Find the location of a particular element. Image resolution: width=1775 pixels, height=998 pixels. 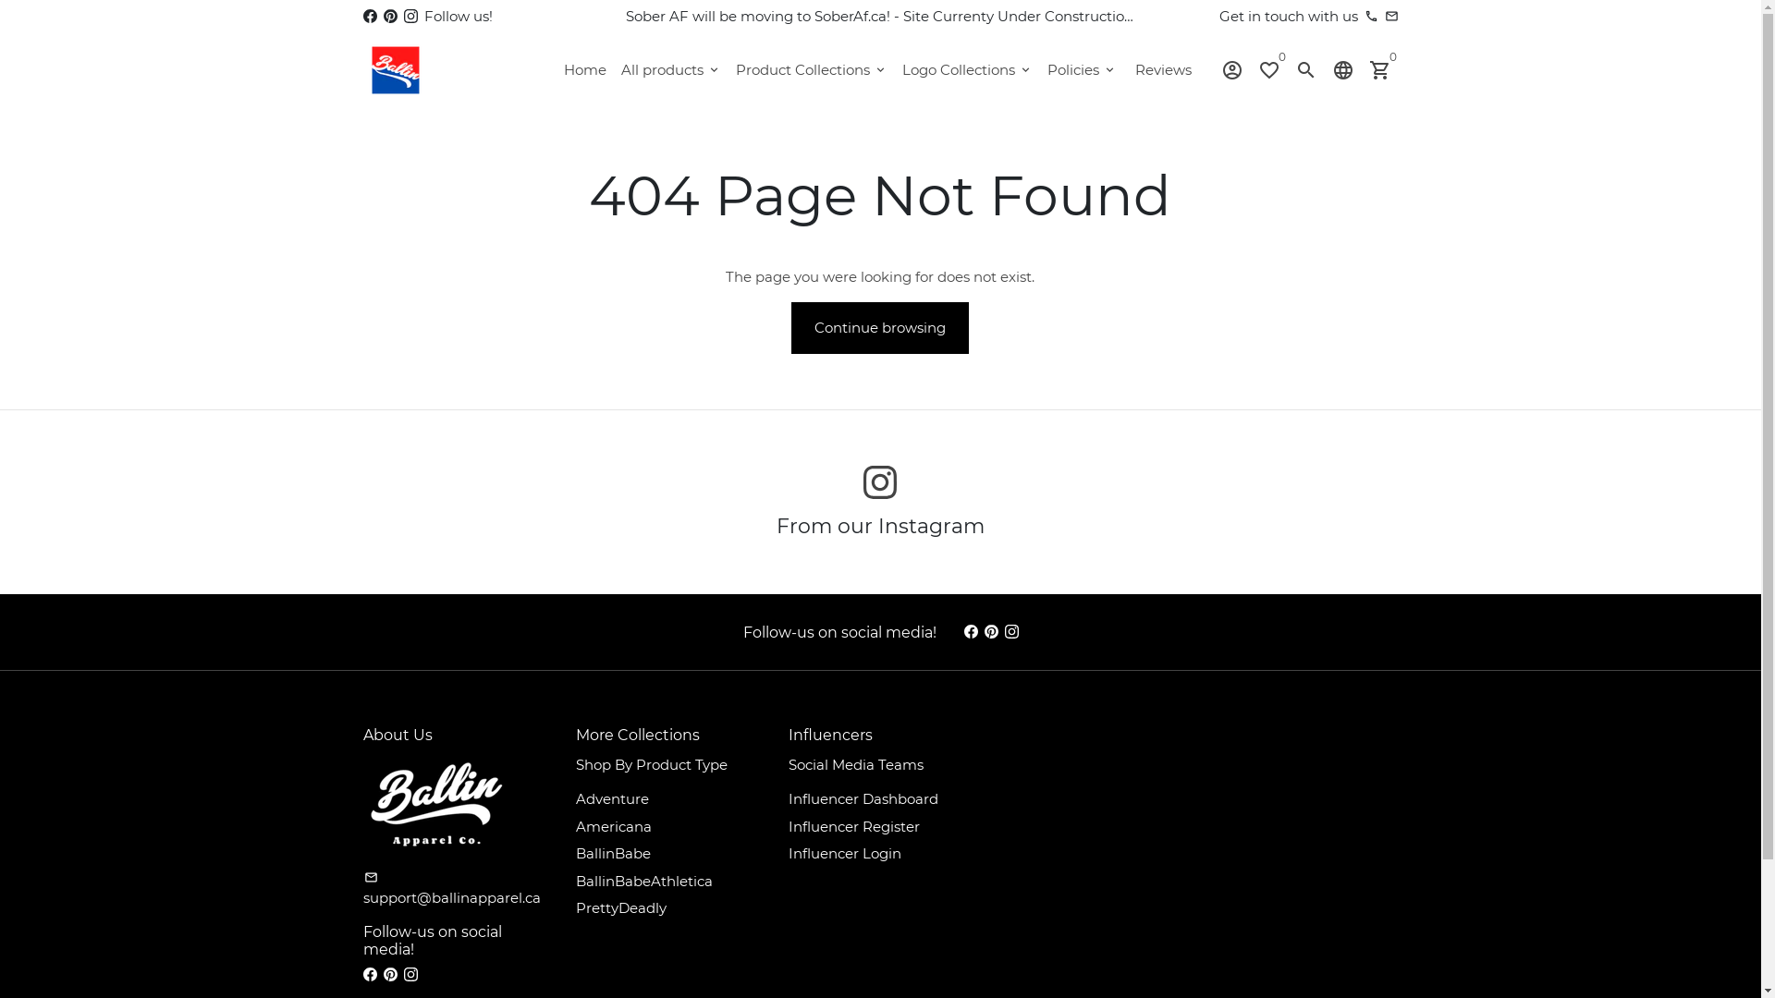

Home is located at coordinates (585, 70).